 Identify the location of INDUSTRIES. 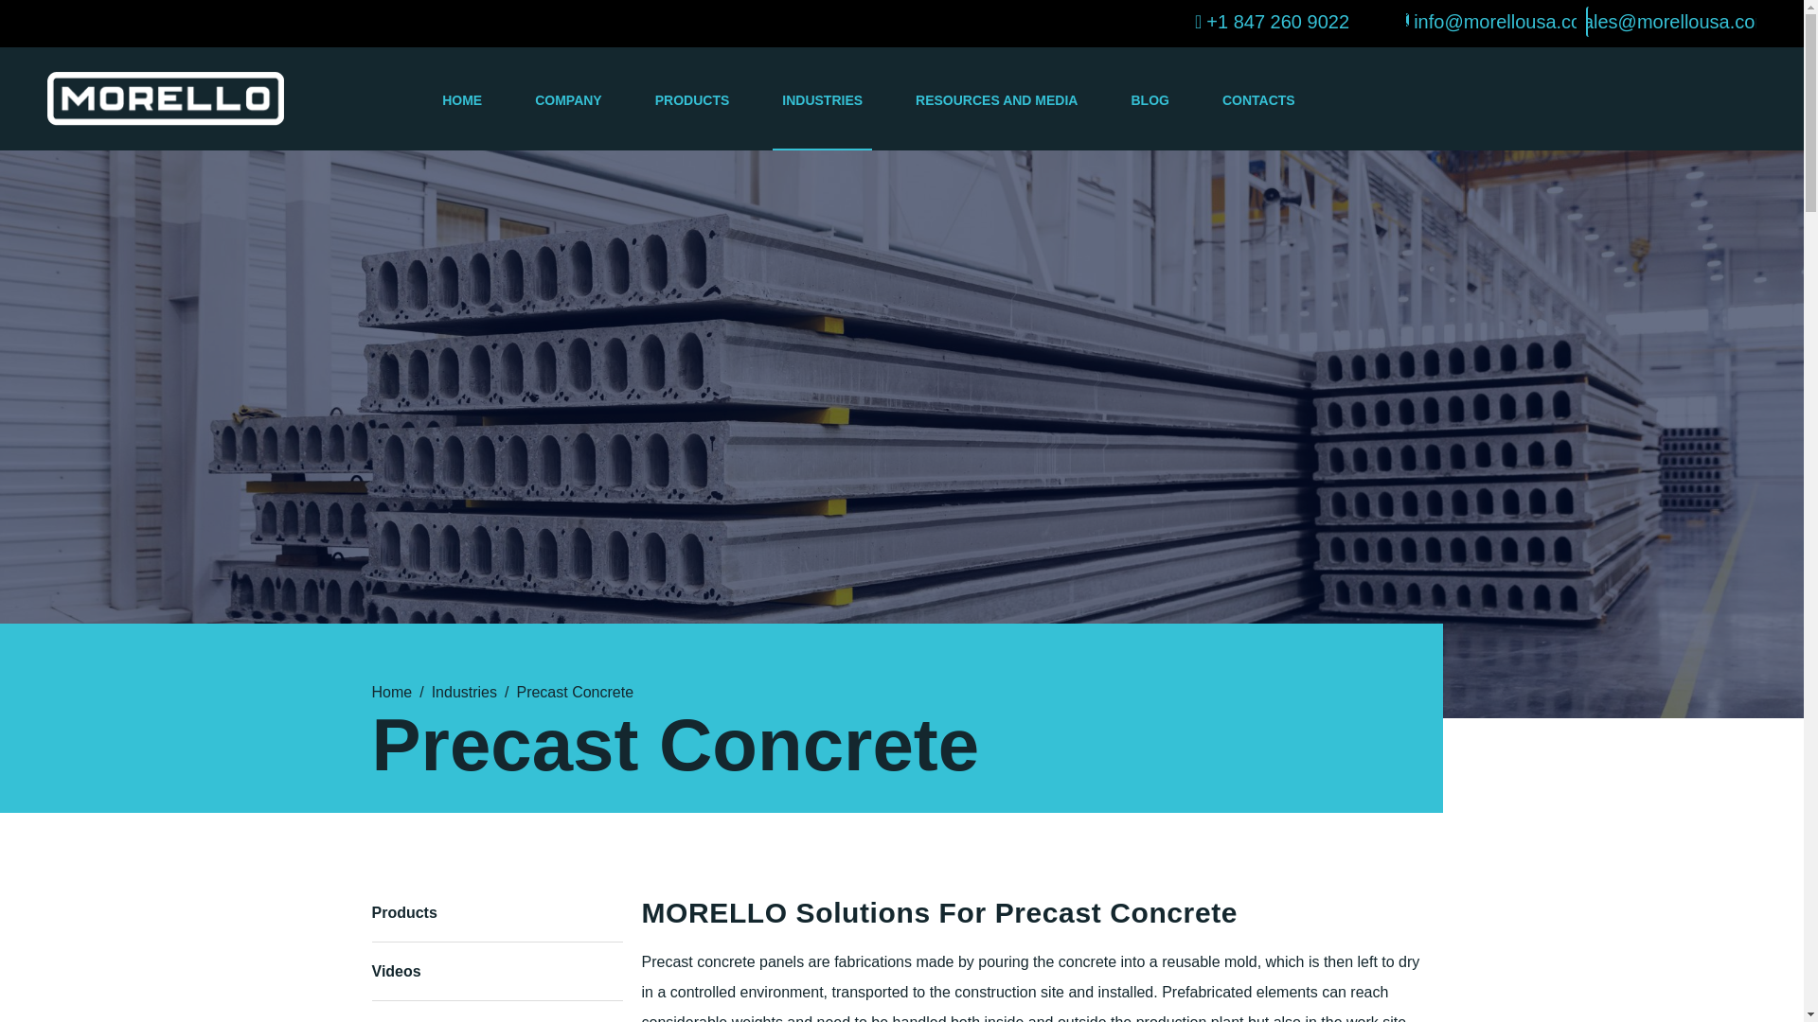
(822, 117).